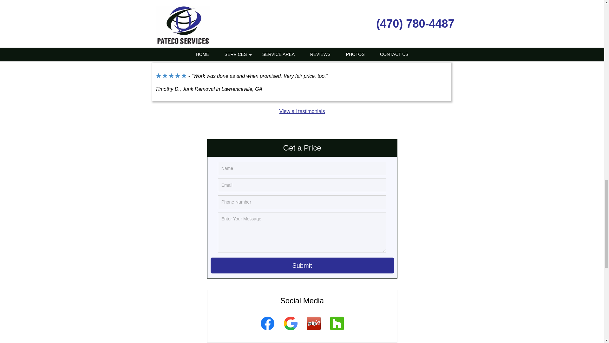  I want to click on Yelp, so click(313, 331).